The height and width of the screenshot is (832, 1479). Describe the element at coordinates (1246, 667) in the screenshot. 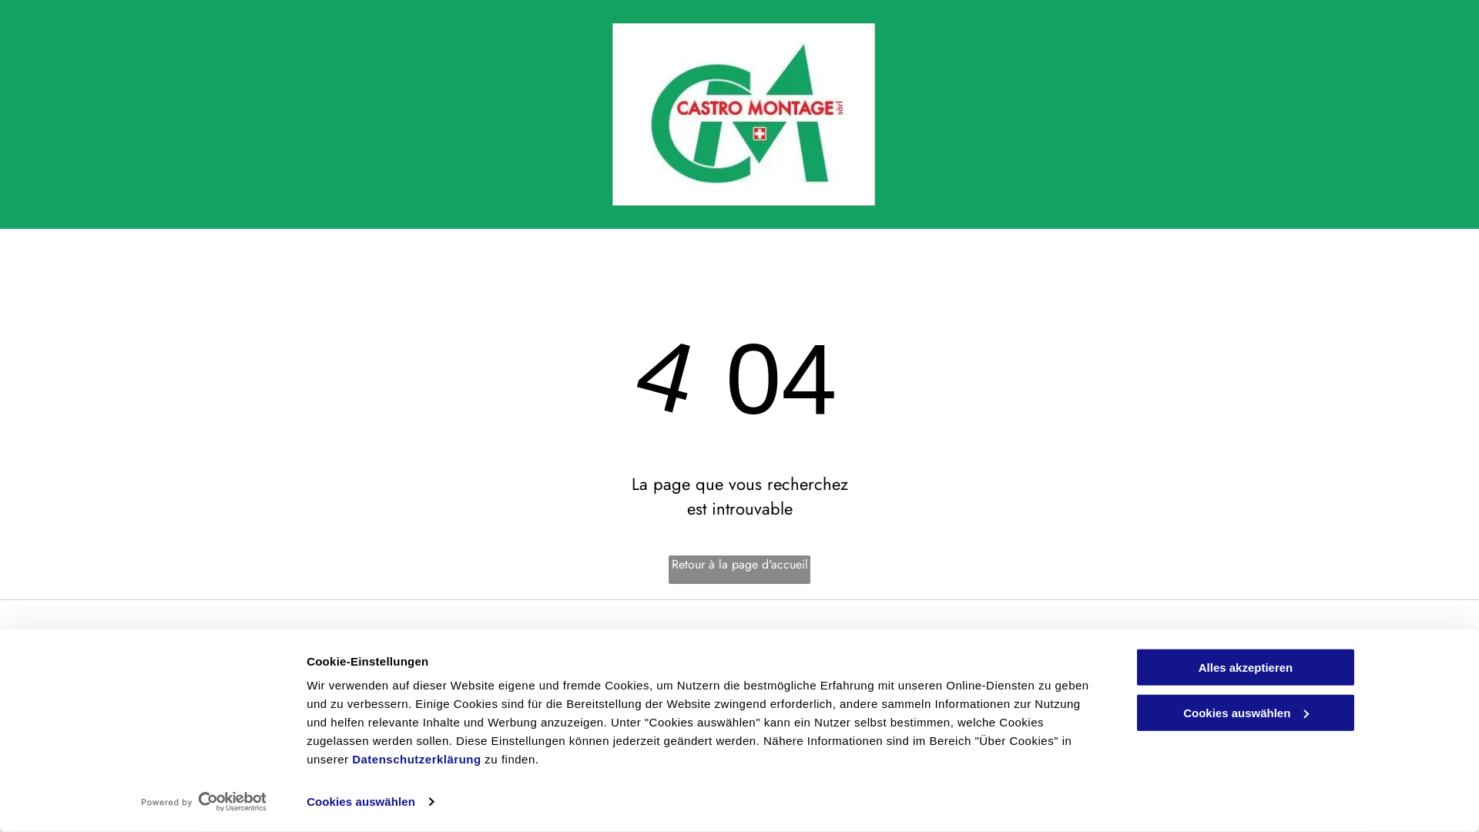

I see `Alles akzeptieren` at that location.